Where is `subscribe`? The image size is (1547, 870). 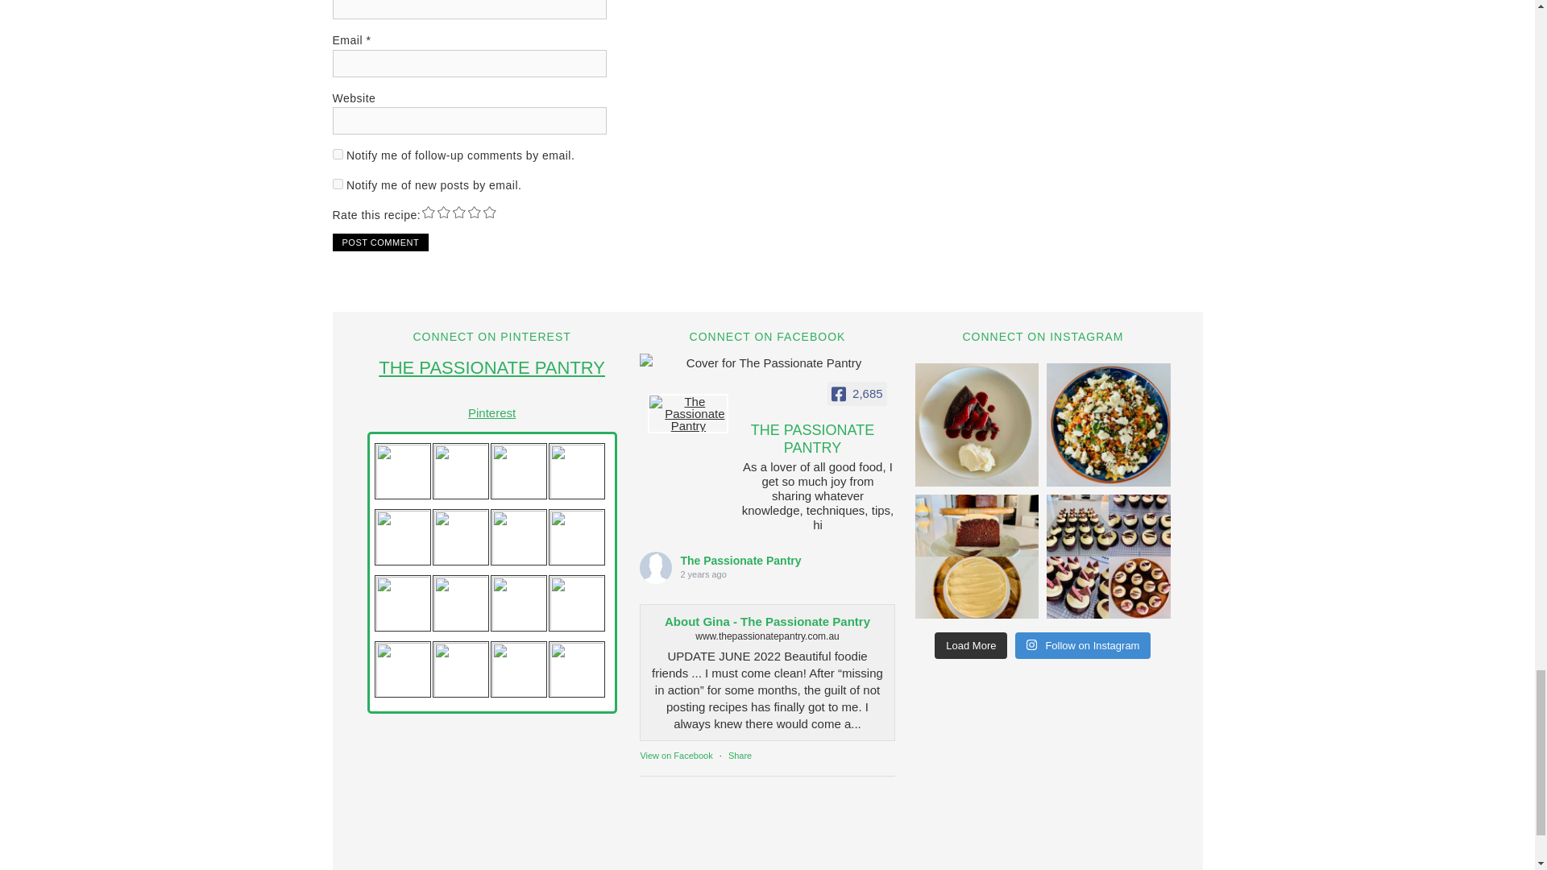
subscribe is located at coordinates (337, 184).